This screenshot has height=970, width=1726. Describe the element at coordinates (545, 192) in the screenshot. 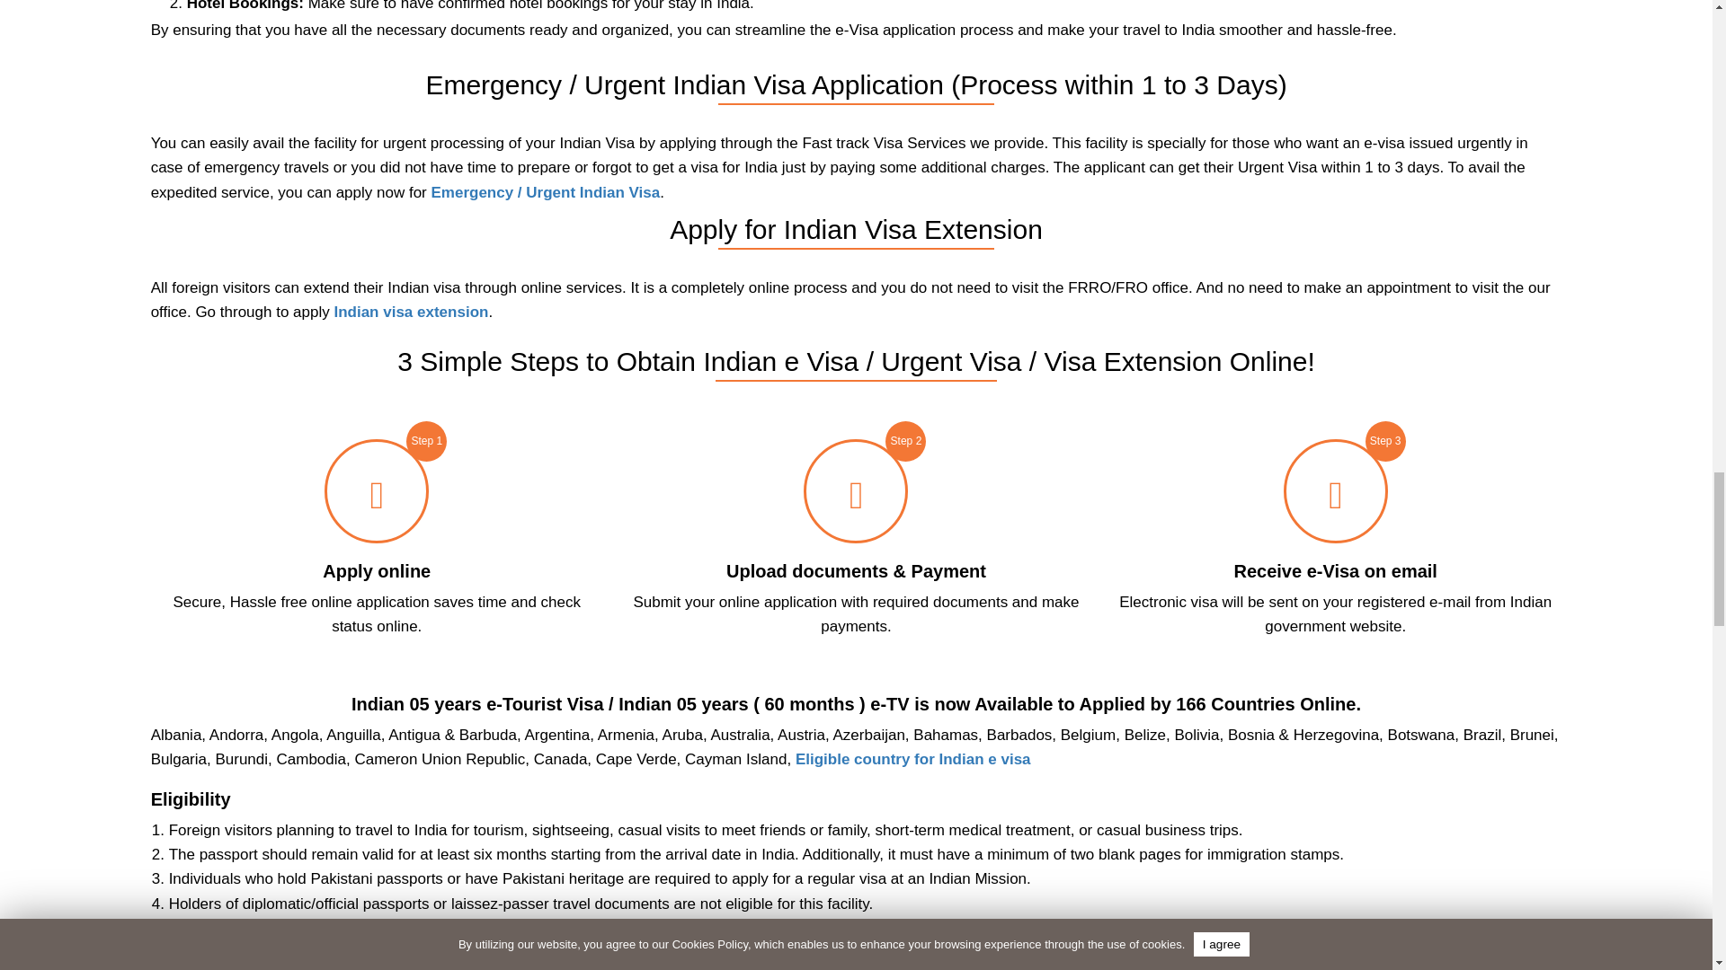

I see `Emergency Visa to India` at that location.